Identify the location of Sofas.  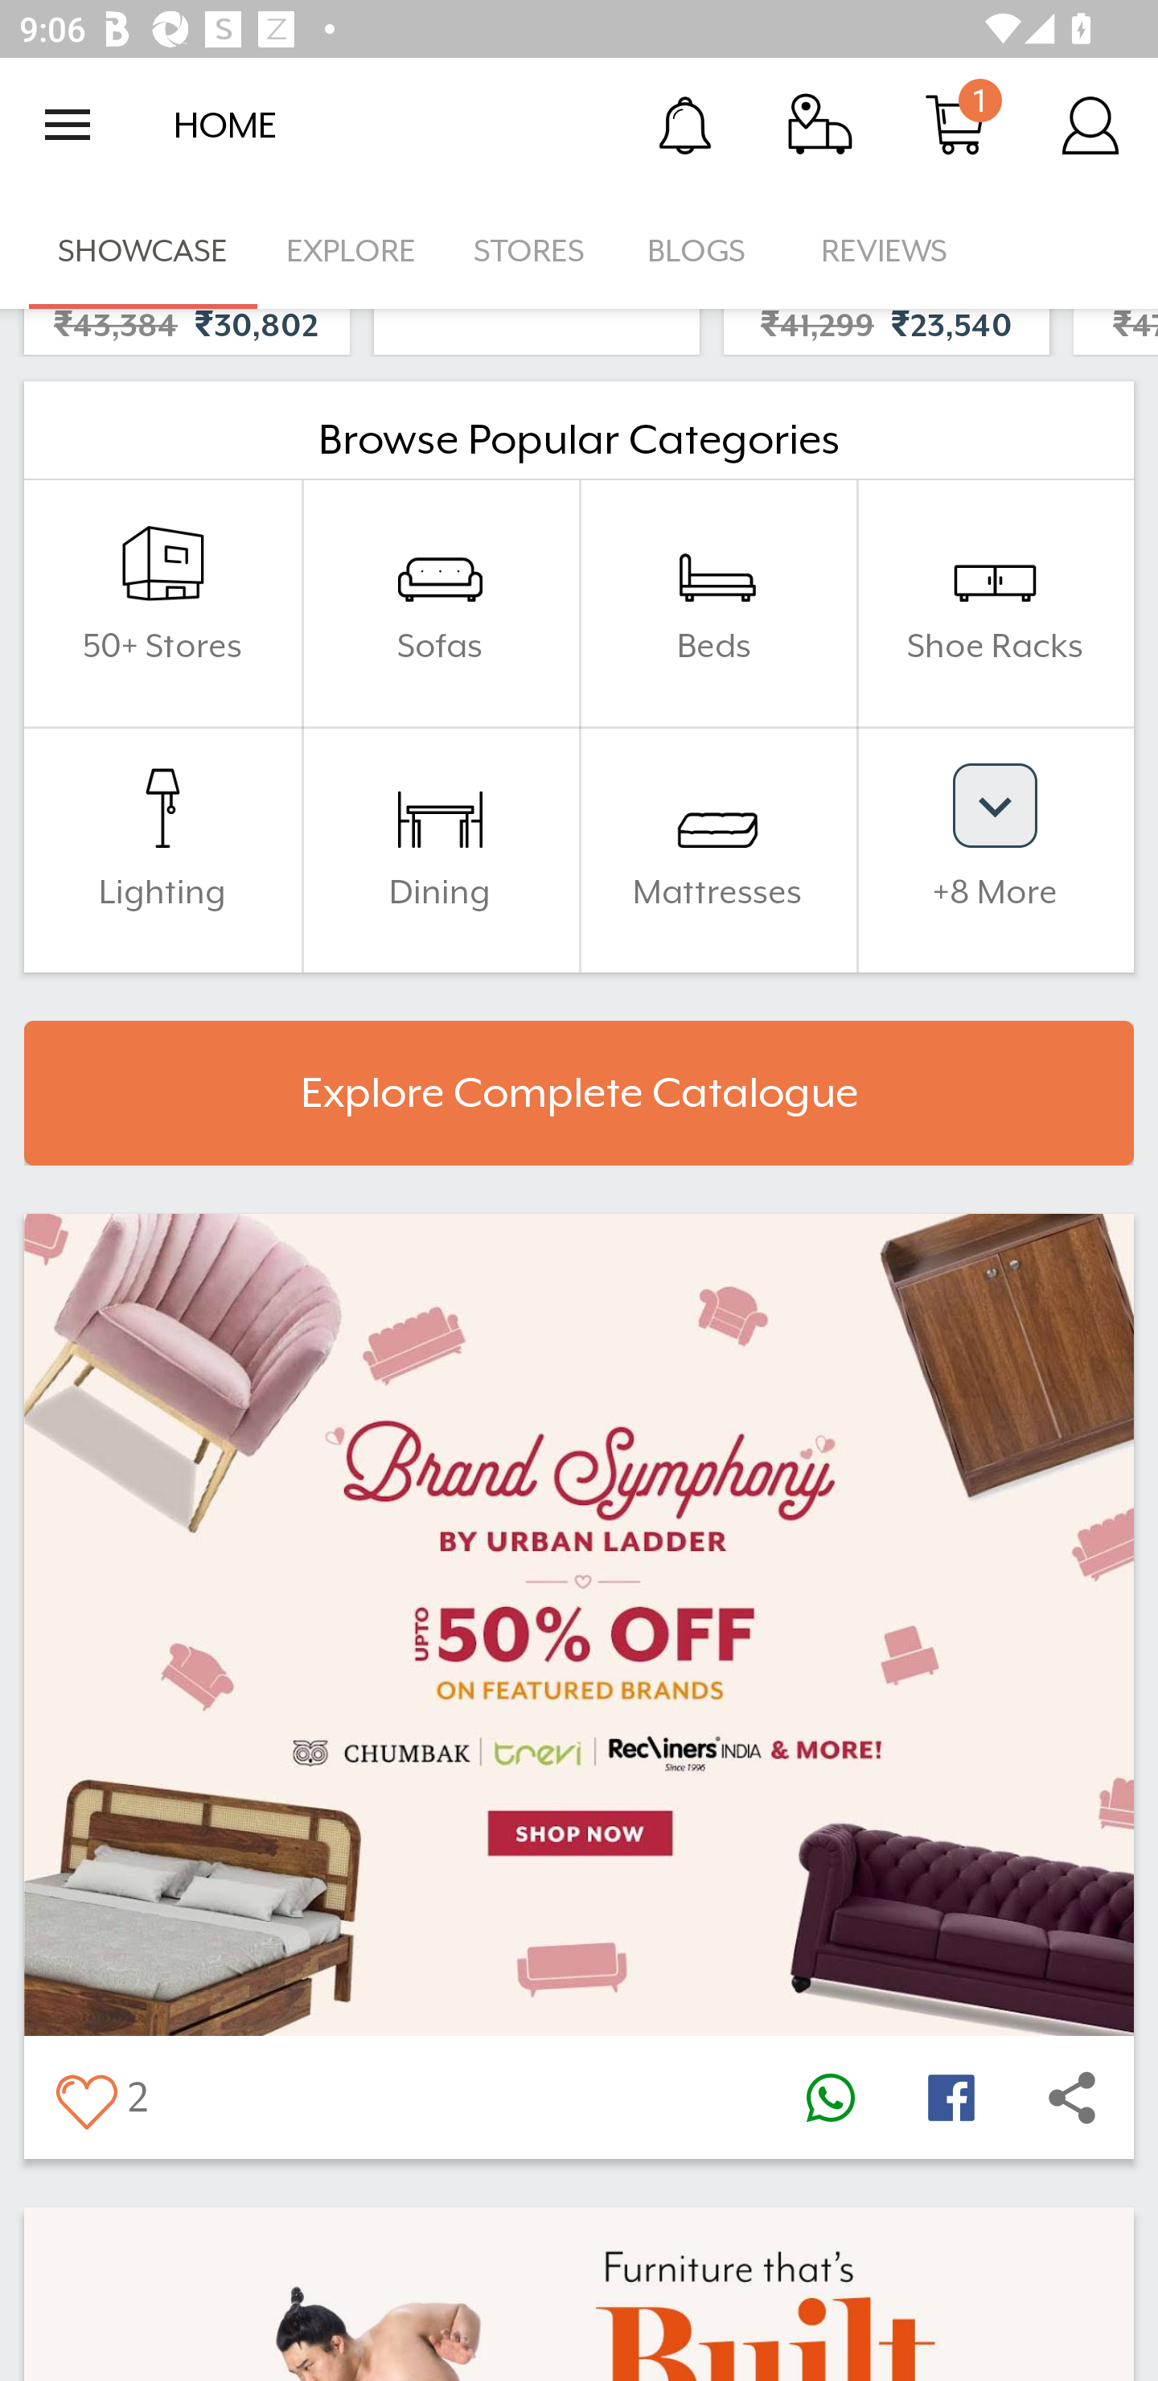
(440, 603).